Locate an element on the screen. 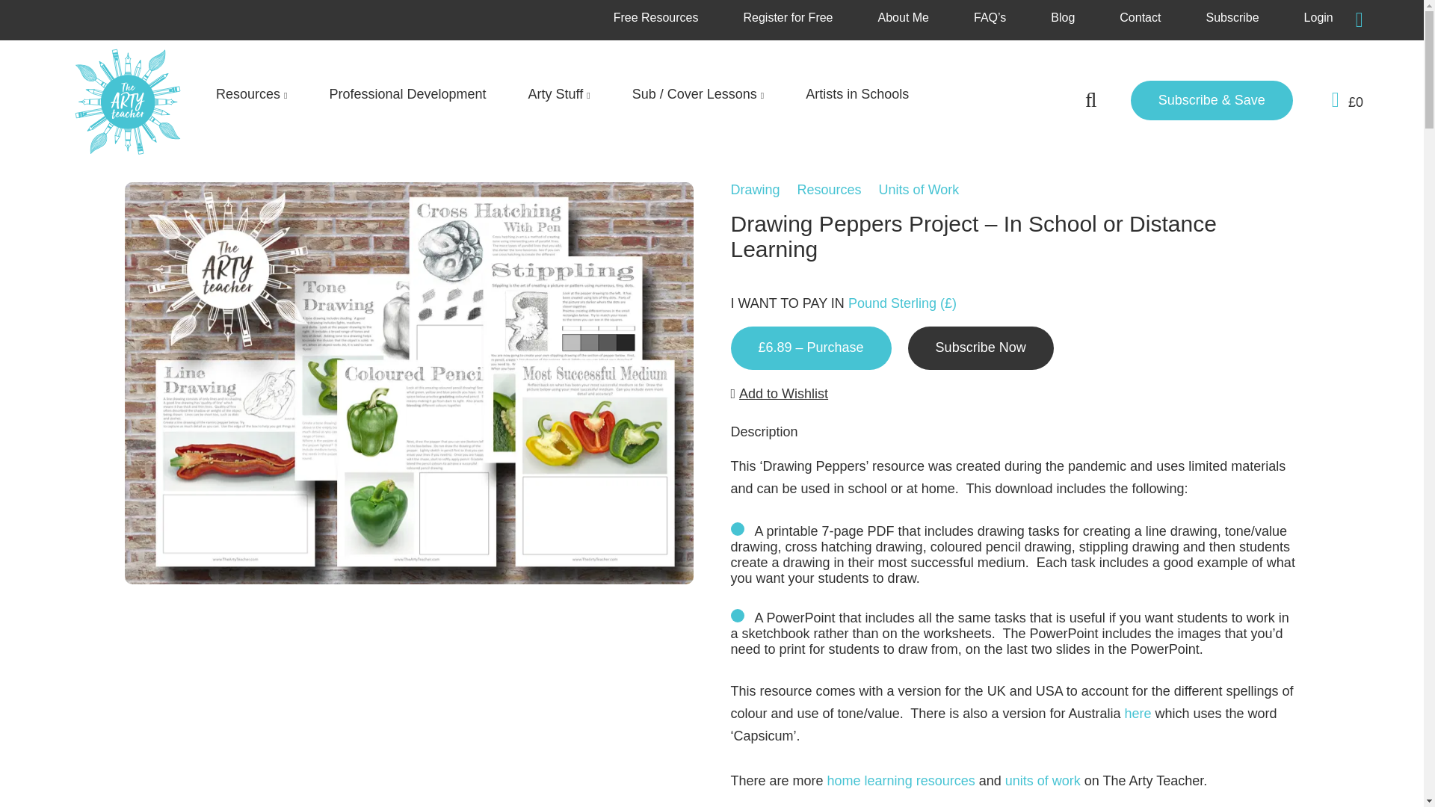 This screenshot has height=807, width=1435. Login is located at coordinates (1318, 18).